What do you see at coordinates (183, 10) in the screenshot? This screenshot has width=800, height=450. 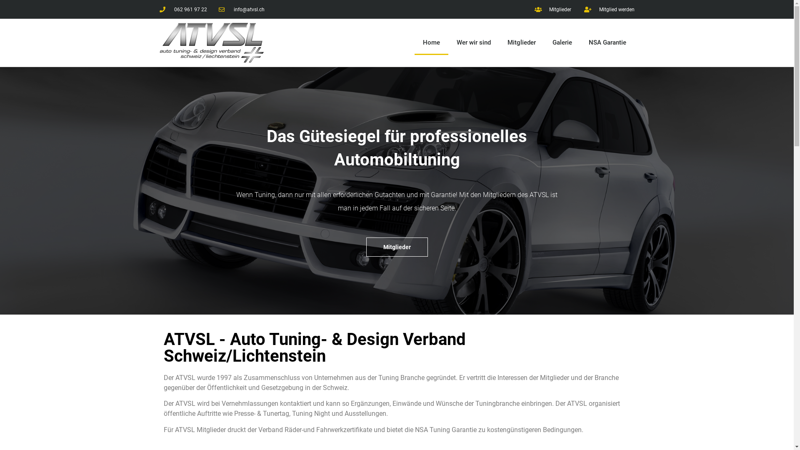 I see `062 961 97 22` at bounding box center [183, 10].